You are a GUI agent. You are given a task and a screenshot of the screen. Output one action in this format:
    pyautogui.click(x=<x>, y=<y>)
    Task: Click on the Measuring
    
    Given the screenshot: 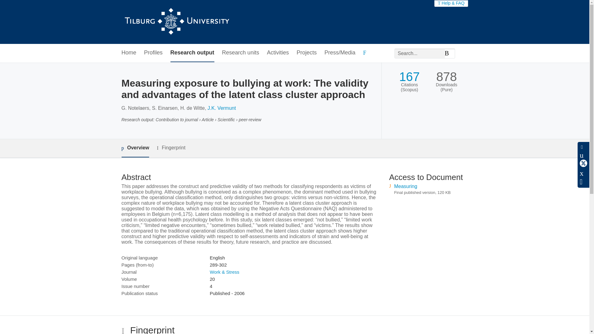 What is the action you would take?
    pyautogui.click(x=406, y=186)
    